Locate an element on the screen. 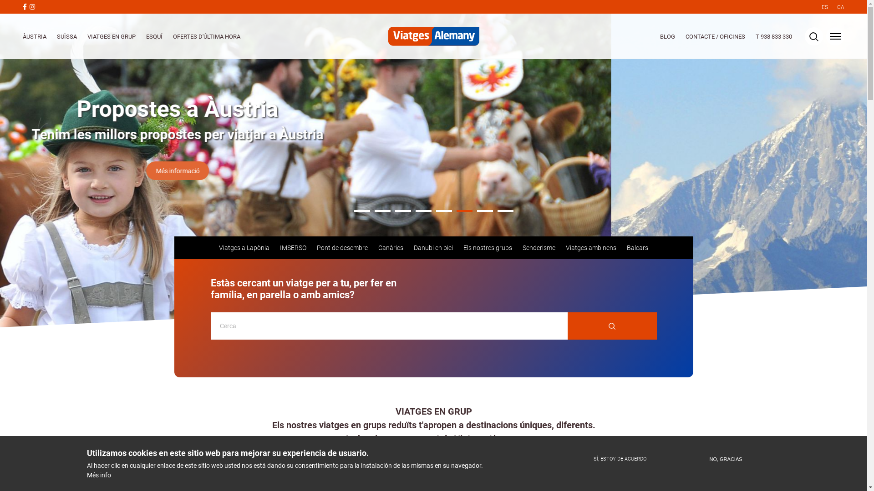 The image size is (874, 491). 7 is located at coordinates (485, 212).